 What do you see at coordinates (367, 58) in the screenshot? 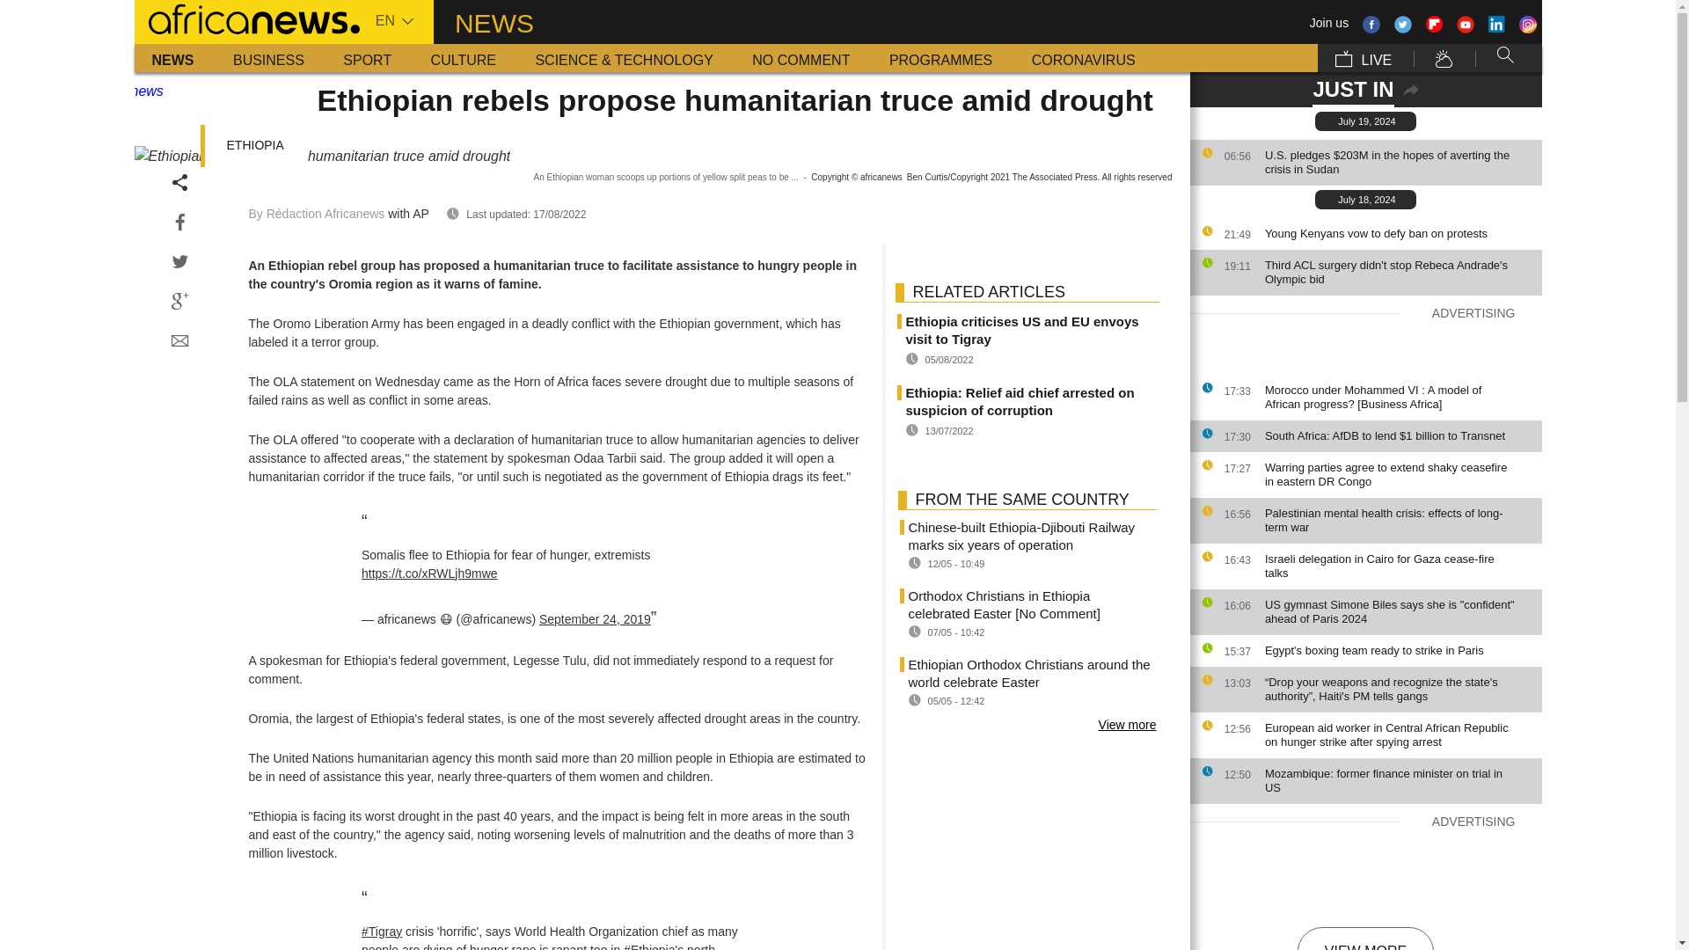
I see `Sport` at bounding box center [367, 58].